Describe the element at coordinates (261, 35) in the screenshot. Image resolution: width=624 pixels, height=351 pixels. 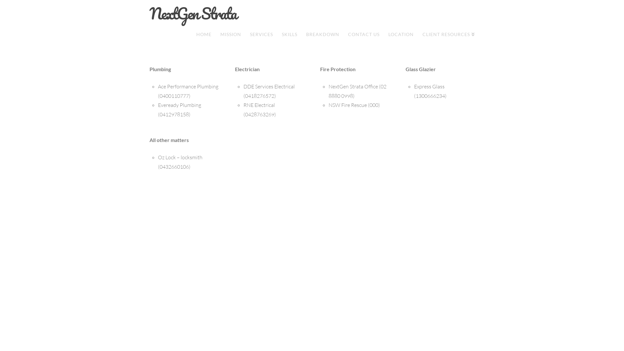
I see `SERVICES` at that location.